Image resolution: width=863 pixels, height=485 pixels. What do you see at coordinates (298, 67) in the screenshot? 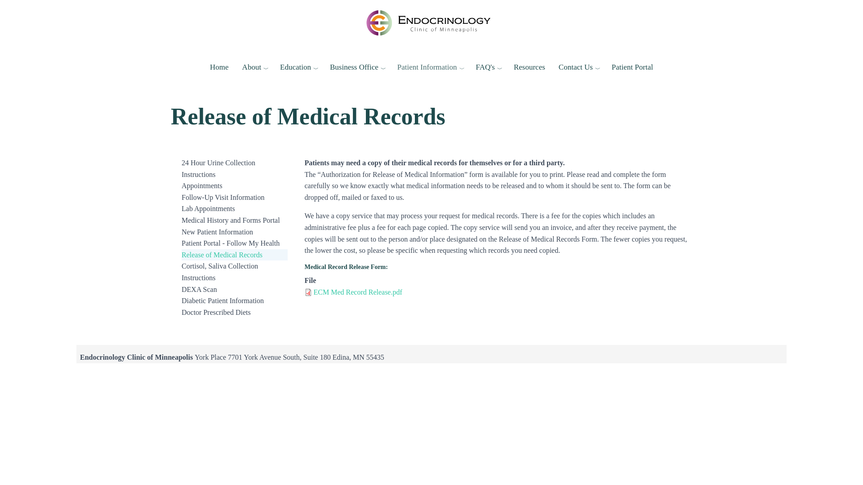
I see `Education` at bounding box center [298, 67].